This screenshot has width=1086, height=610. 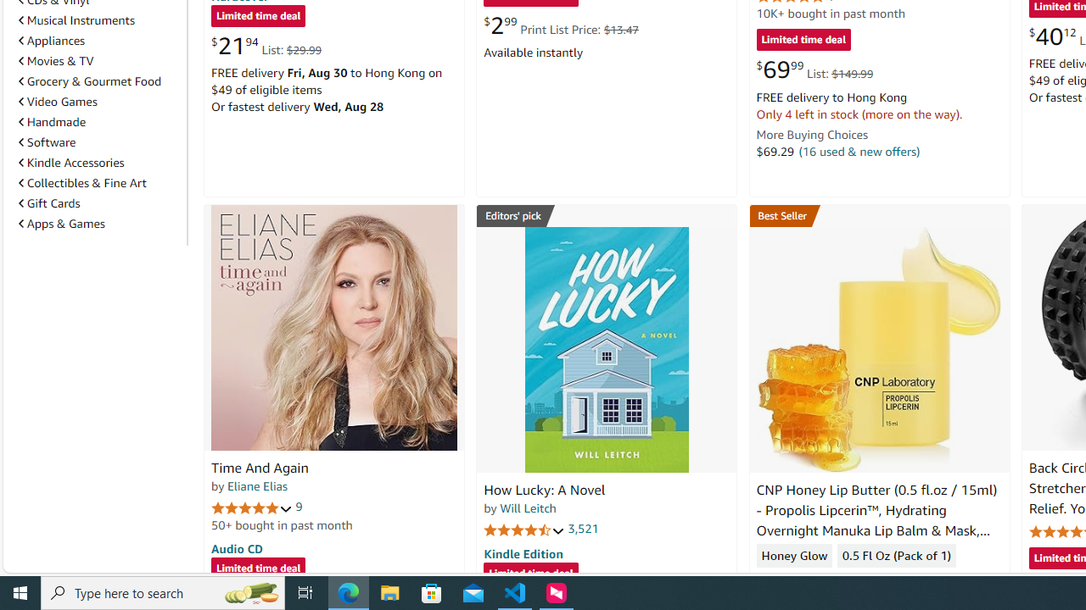 What do you see at coordinates (237, 547) in the screenshot?
I see `Audio CD` at bounding box center [237, 547].